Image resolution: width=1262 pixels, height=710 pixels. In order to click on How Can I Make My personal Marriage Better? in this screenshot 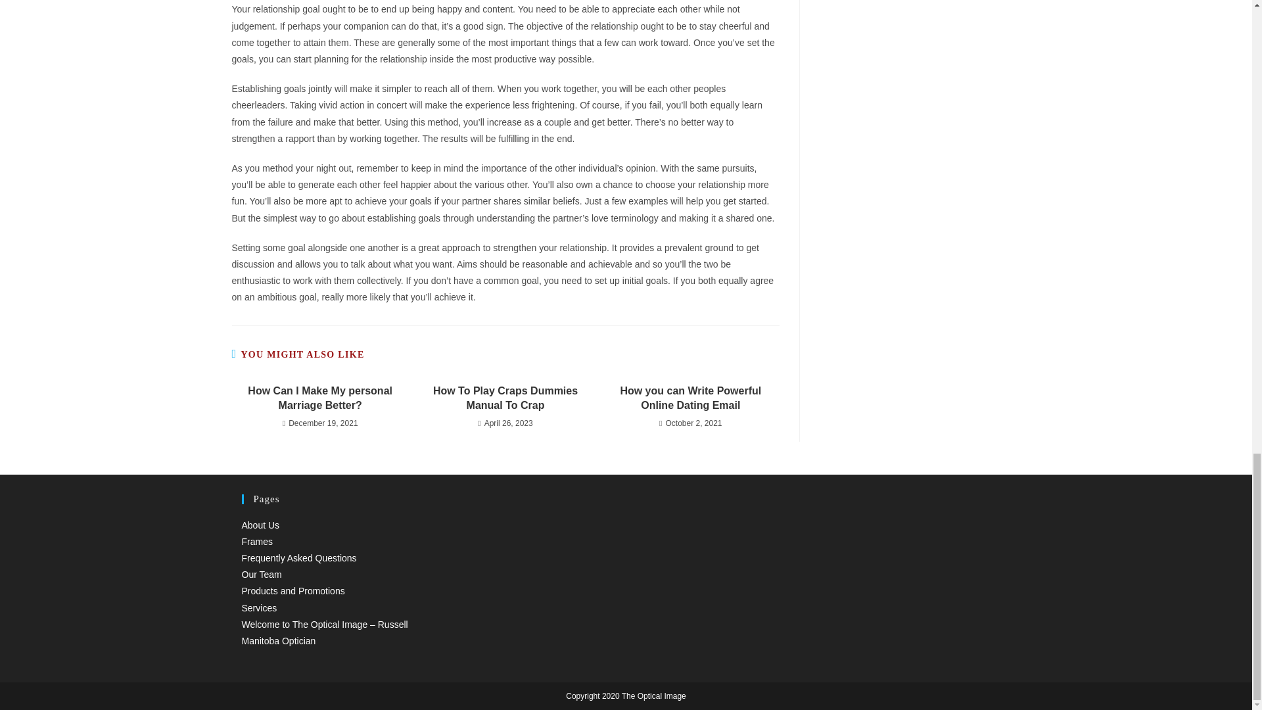, I will do `click(319, 398)`.